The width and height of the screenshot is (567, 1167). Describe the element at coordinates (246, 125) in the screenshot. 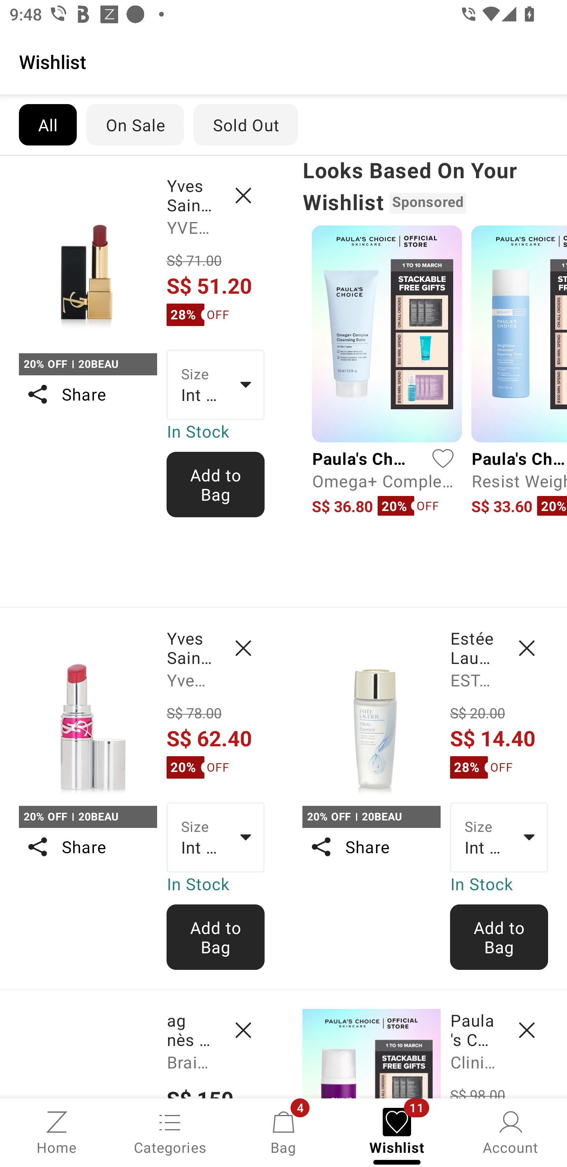

I see `Sold Out` at that location.